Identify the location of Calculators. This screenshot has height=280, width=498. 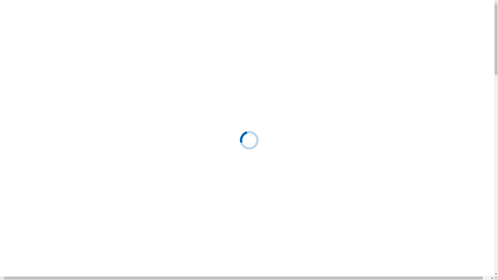
(22, 111).